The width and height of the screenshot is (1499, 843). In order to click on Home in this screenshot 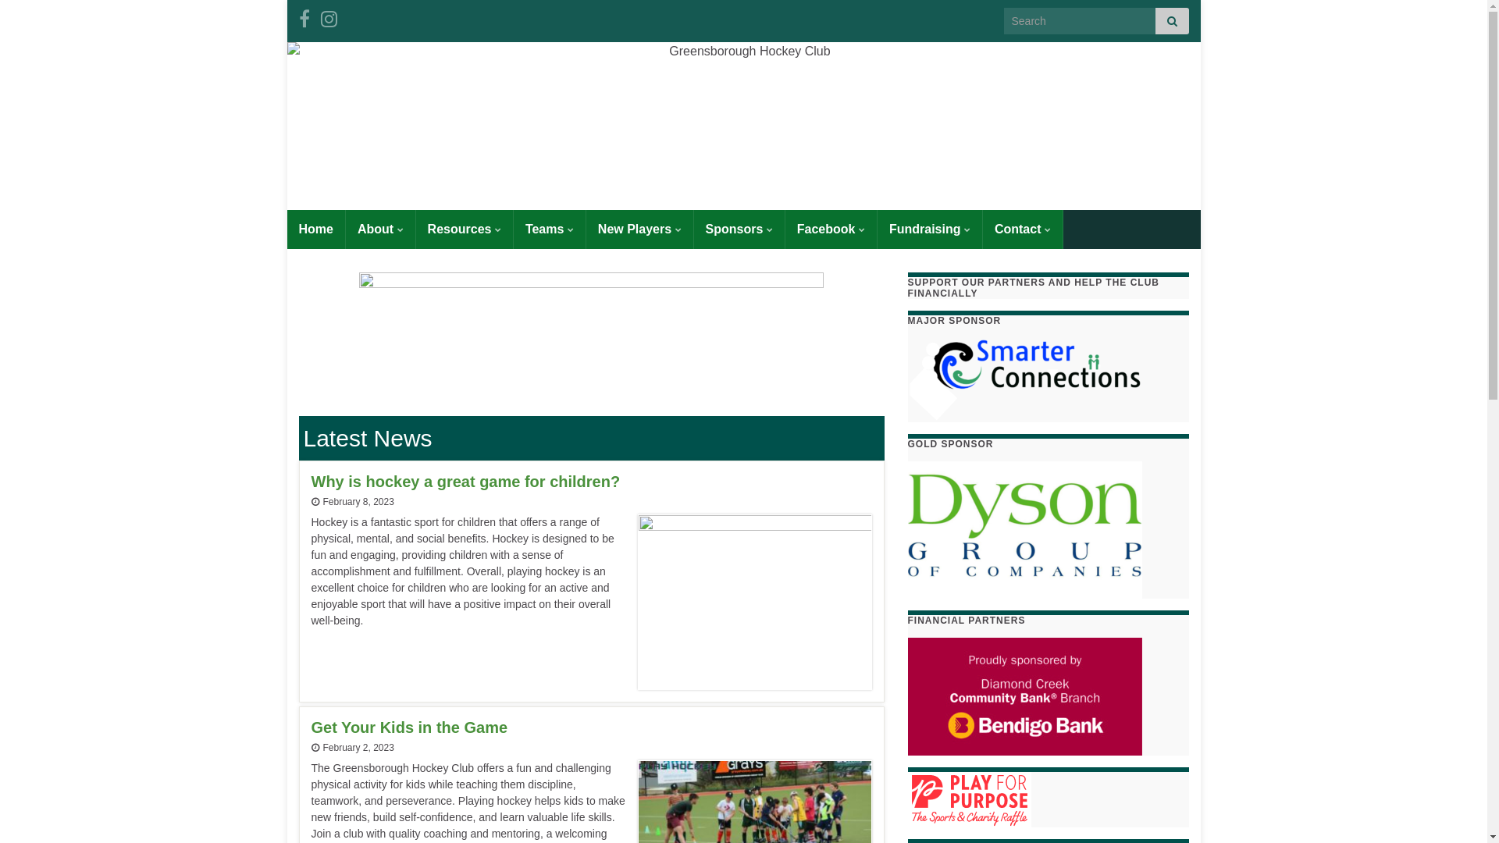, I will do `click(316, 229)`.